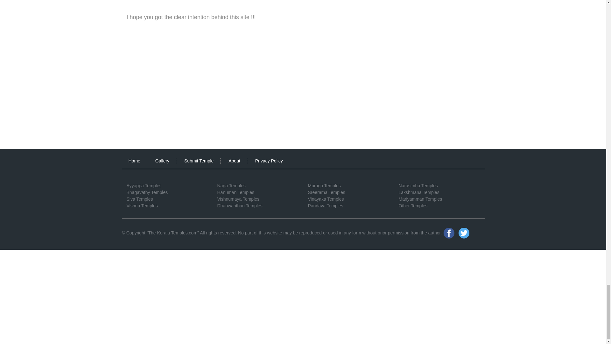  What do you see at coordinates (418, 185) in the screenshot?
I see `Narasimha Temples` at bounding box center [418, 185].